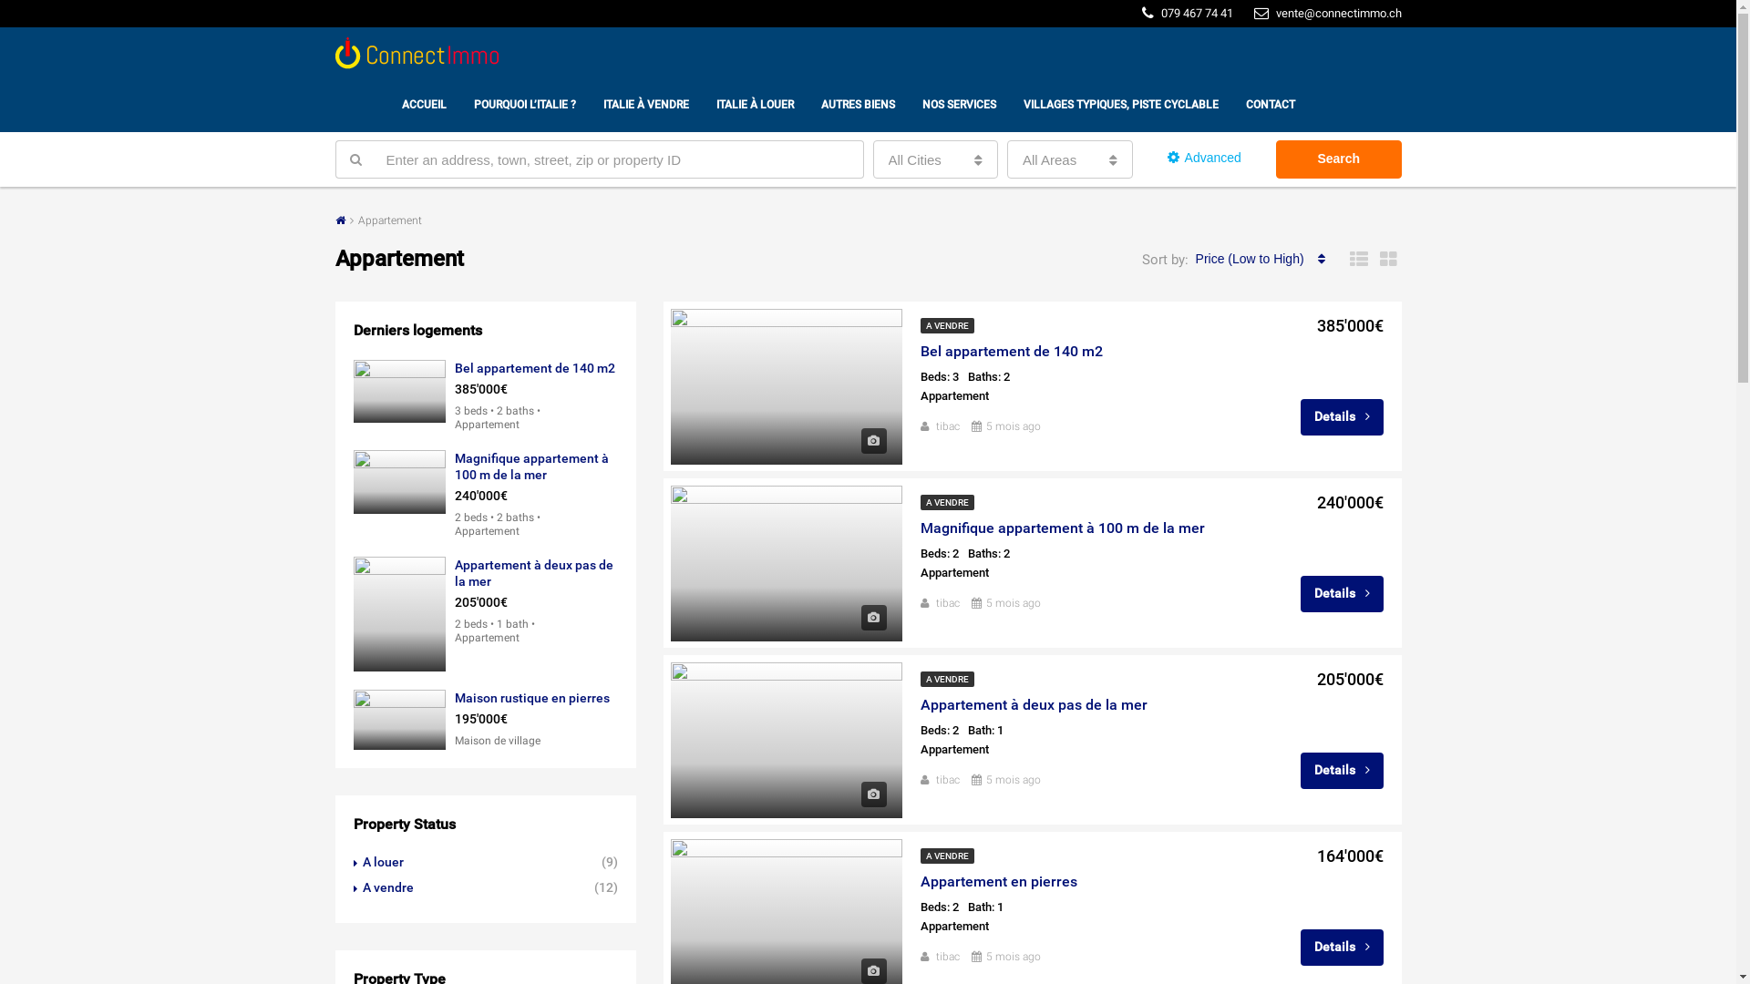 The height and width of the screenshot is (984, 1750). I want to click on tibac, so click(947, 426).